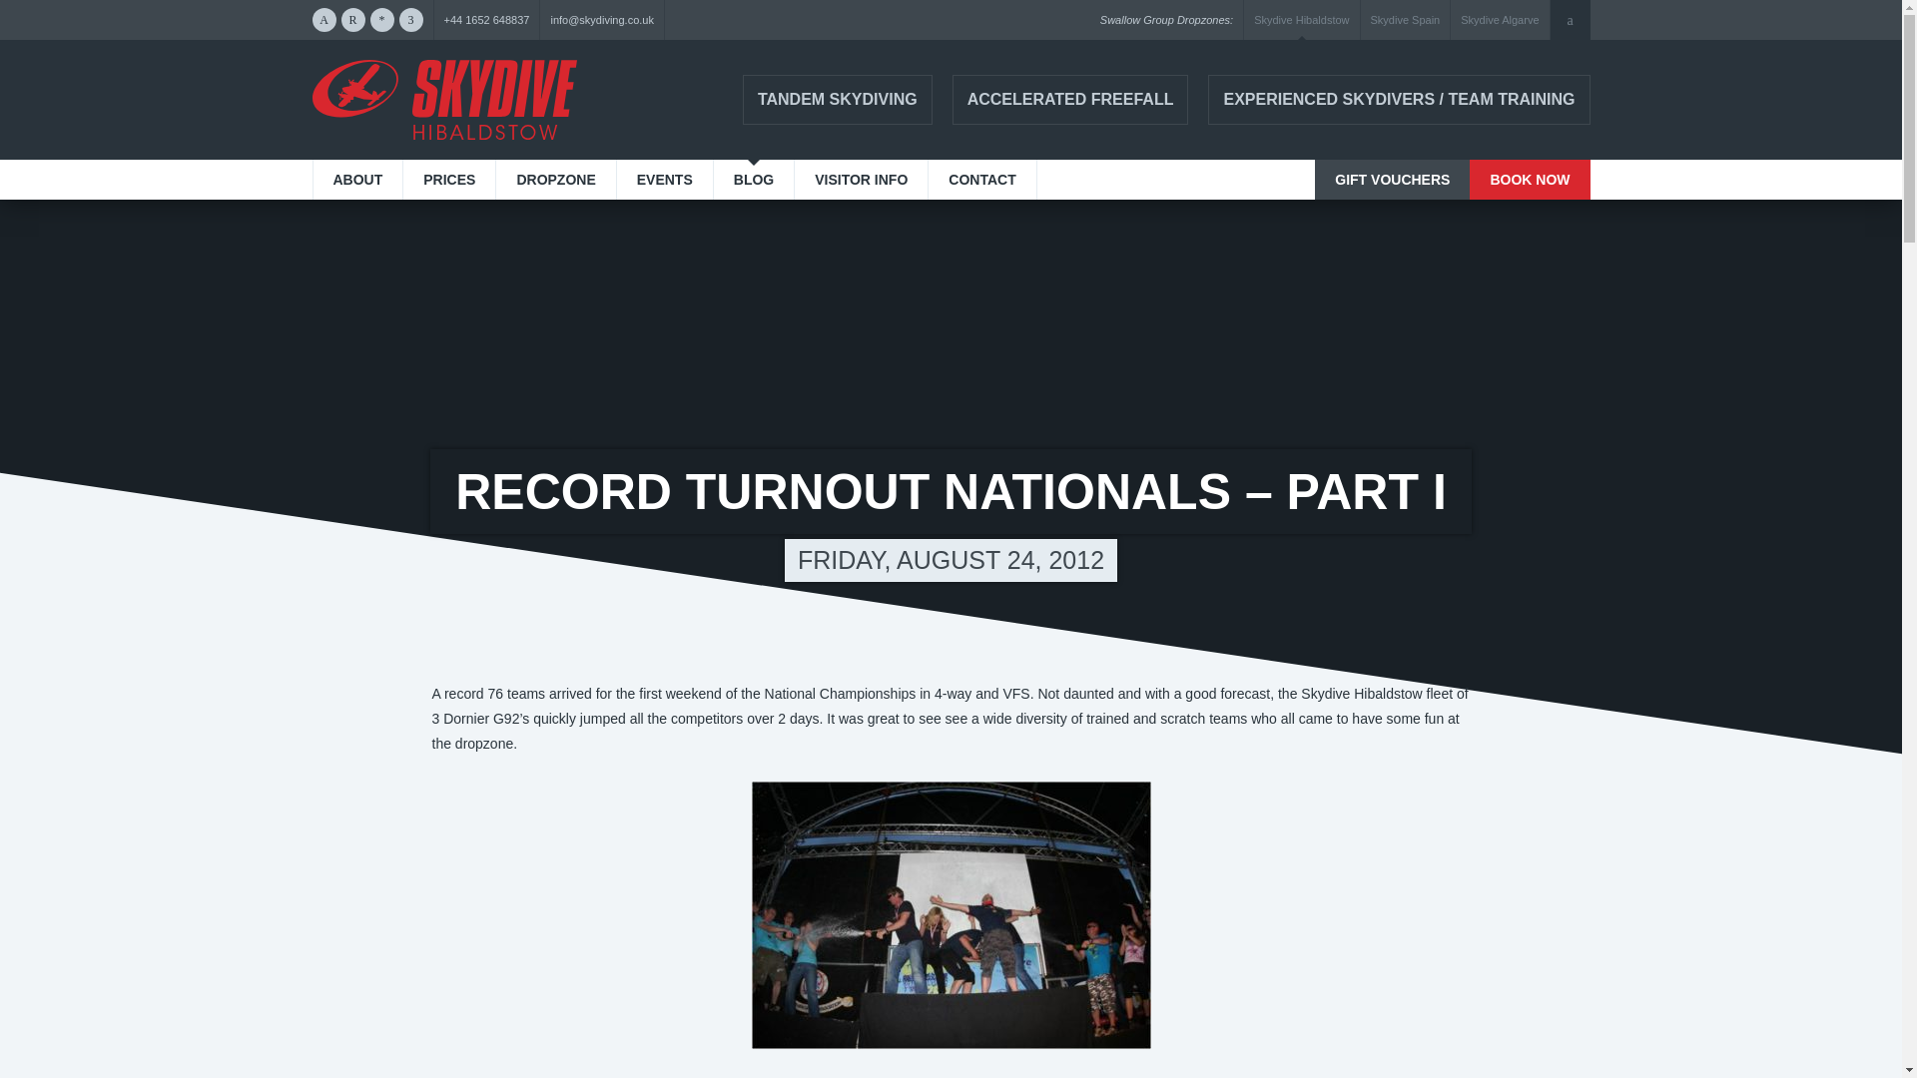 This screenshot has width=1917, height=1078. What do you see at coordinates (1406, 20) in the screenshot?
I see `Skydive Spain` at bounding box center [1406, 20].